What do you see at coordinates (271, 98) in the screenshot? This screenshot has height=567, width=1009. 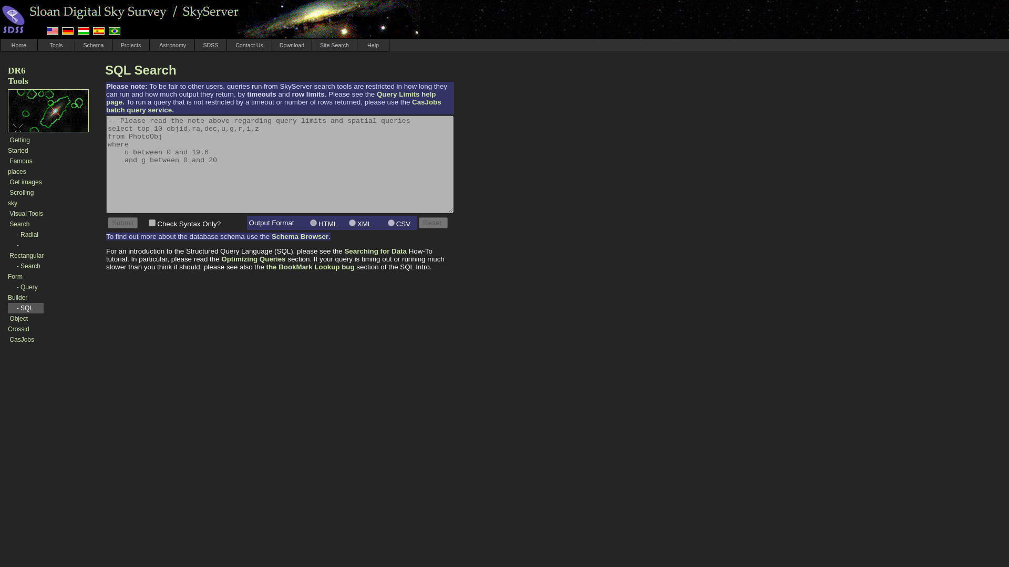 I see `Query Limits help page.` at bounding box center [271, 98].